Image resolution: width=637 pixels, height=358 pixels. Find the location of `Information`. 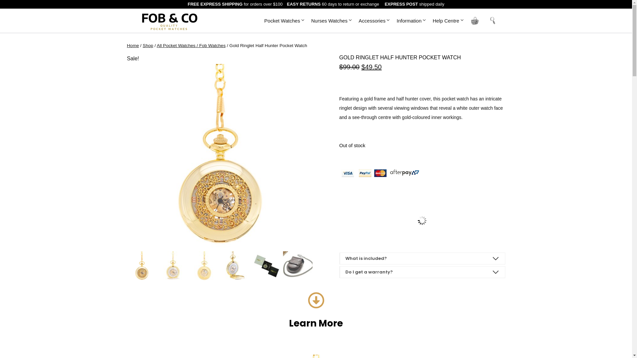

Information is located at coordinates (411, 21).